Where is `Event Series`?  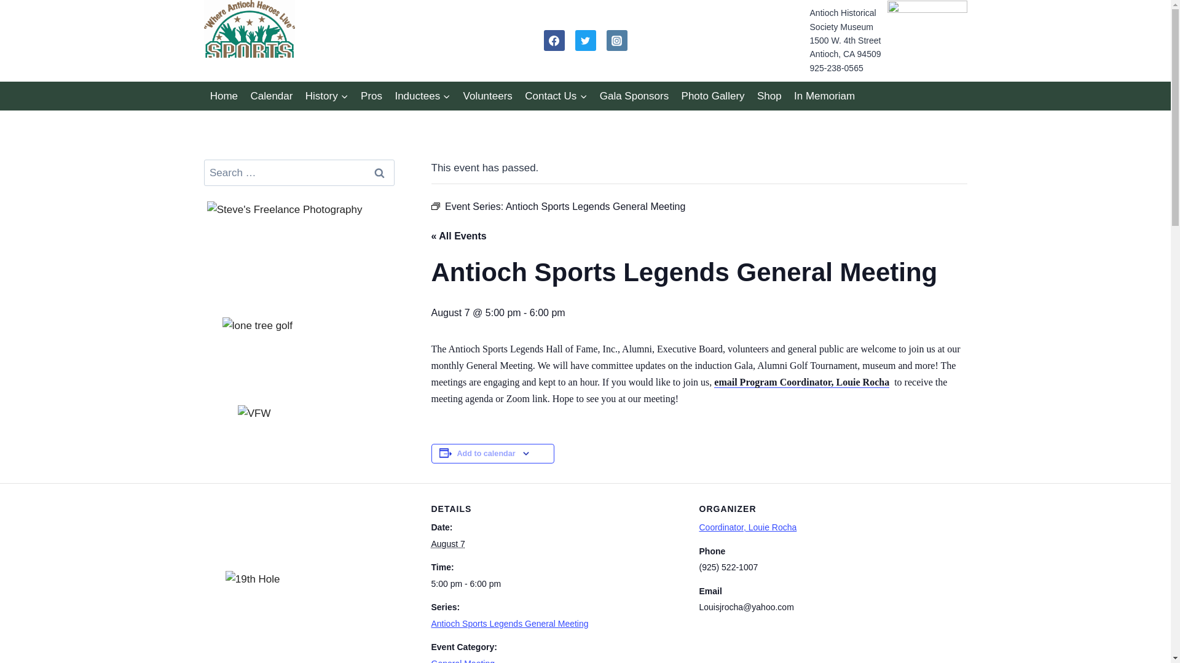
Event Series is located at coordinates (436, 206).